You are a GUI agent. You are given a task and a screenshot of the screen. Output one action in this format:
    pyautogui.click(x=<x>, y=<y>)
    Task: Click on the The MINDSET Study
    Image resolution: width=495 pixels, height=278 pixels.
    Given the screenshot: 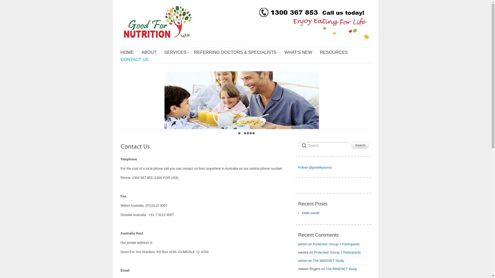 What is the action you would take?
    pyautogui.click(x=328, y=260)
    